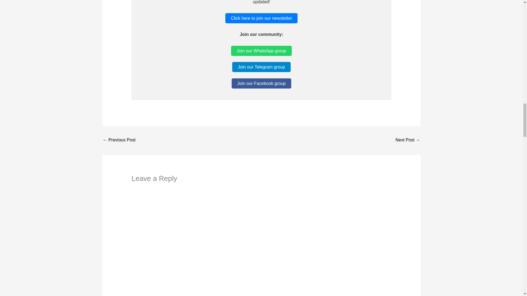 This screenshot has height=296, width=527. Describe the element at coordinates (261, 83) in the screenshot. I see `Join our Facebook group` at that location.